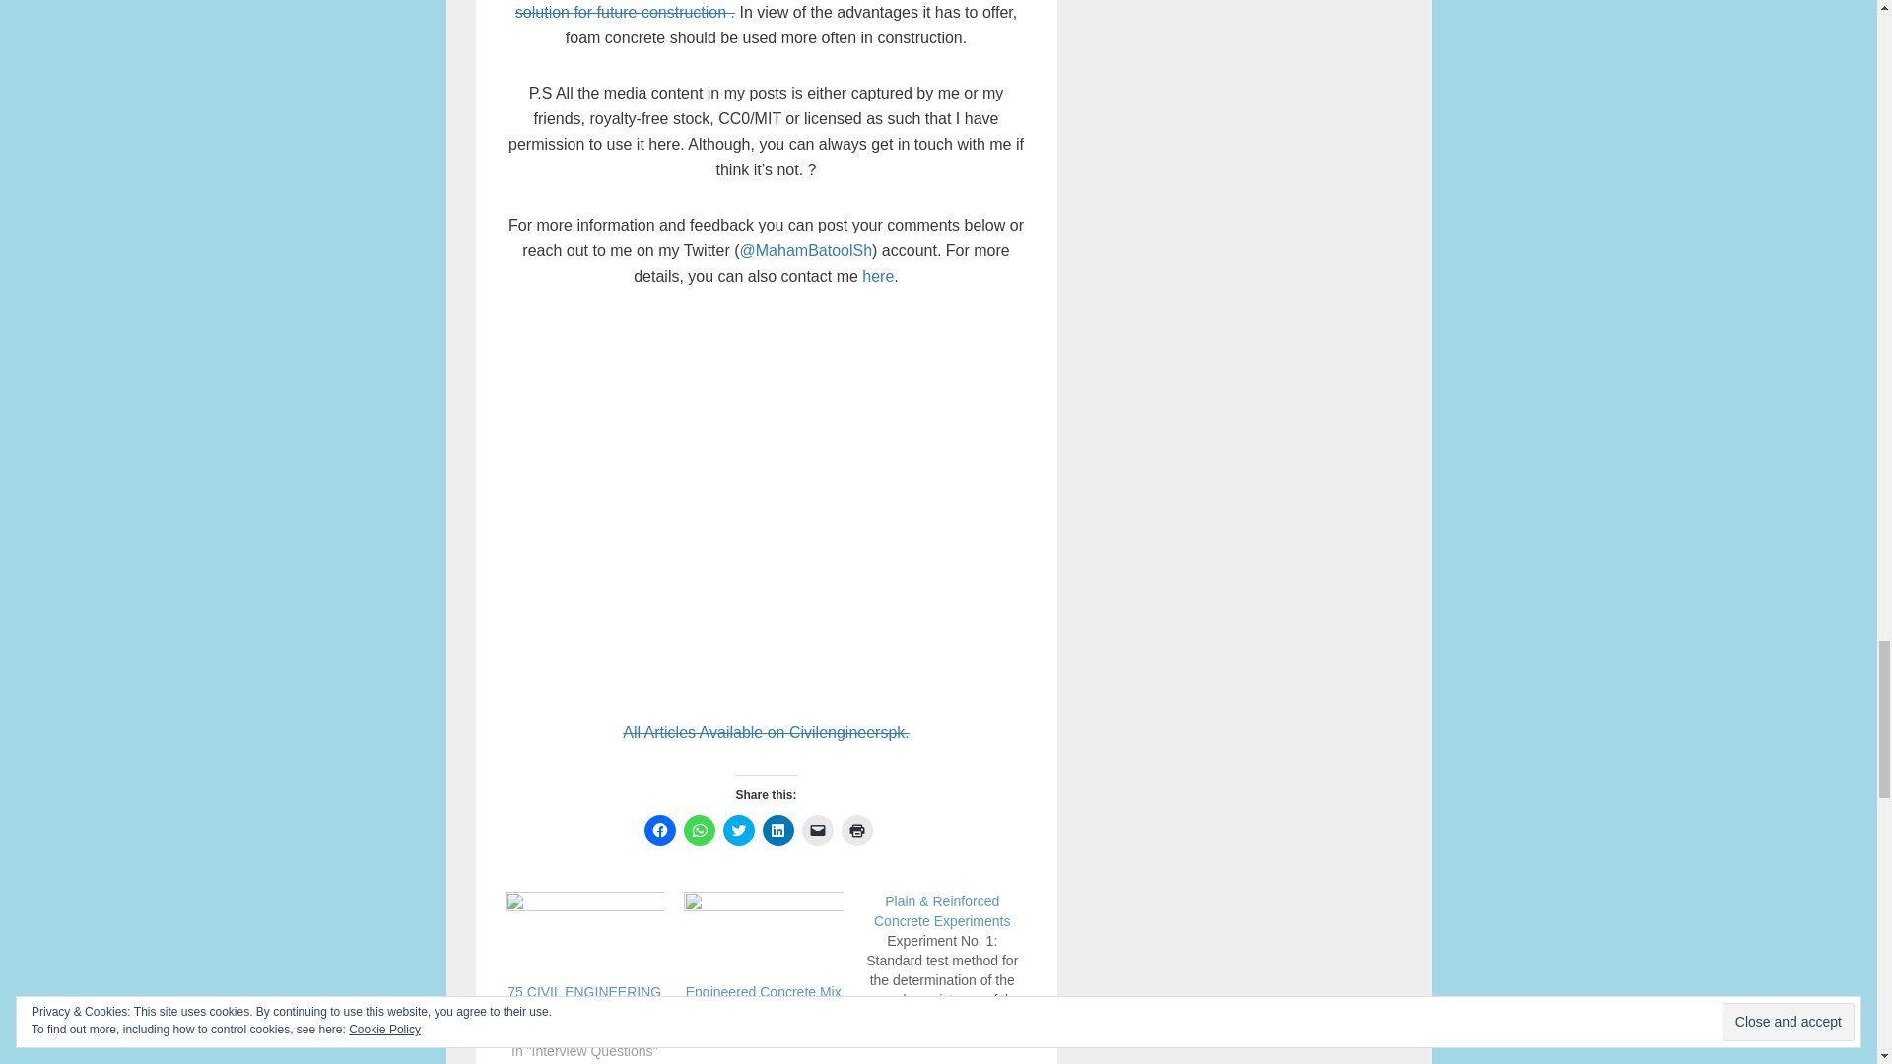 The width and height of the screenshot is (1892, 1064). I want to click on Click to share on WhatsApp, so click(699, 830).